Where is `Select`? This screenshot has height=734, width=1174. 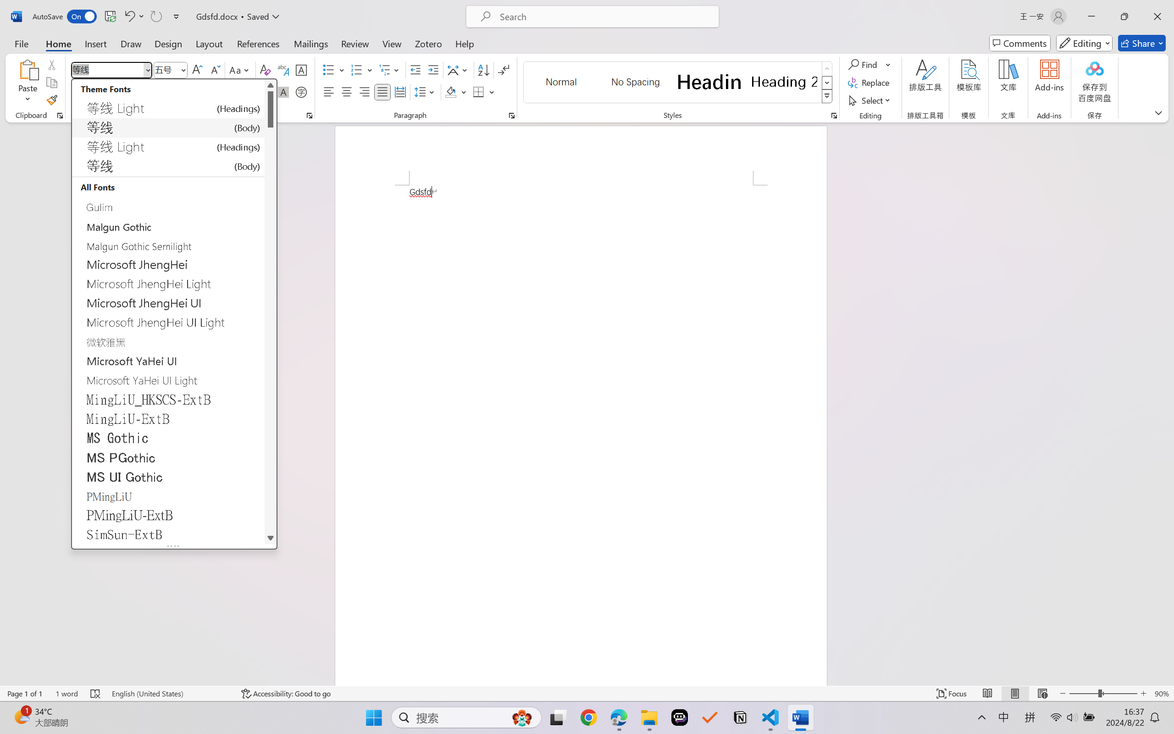
Select is located at coordinates (871, 100).